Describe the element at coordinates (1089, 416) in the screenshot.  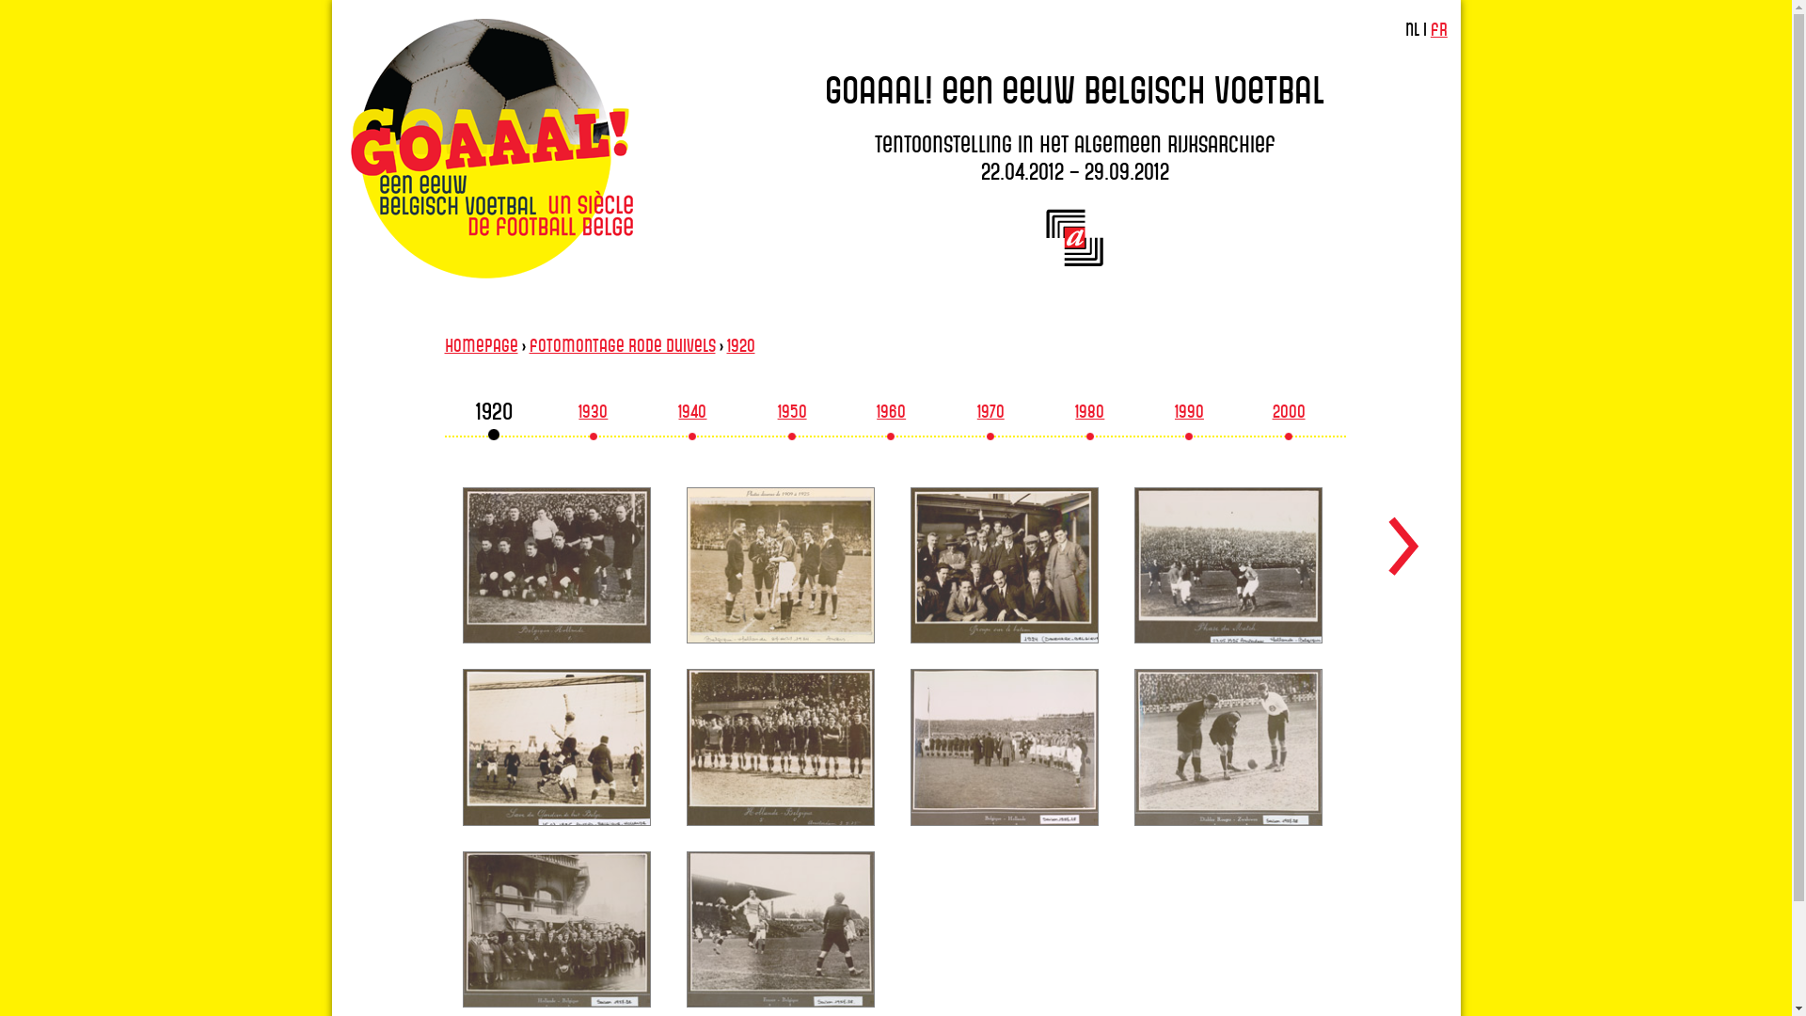
I see `1980` at that location.